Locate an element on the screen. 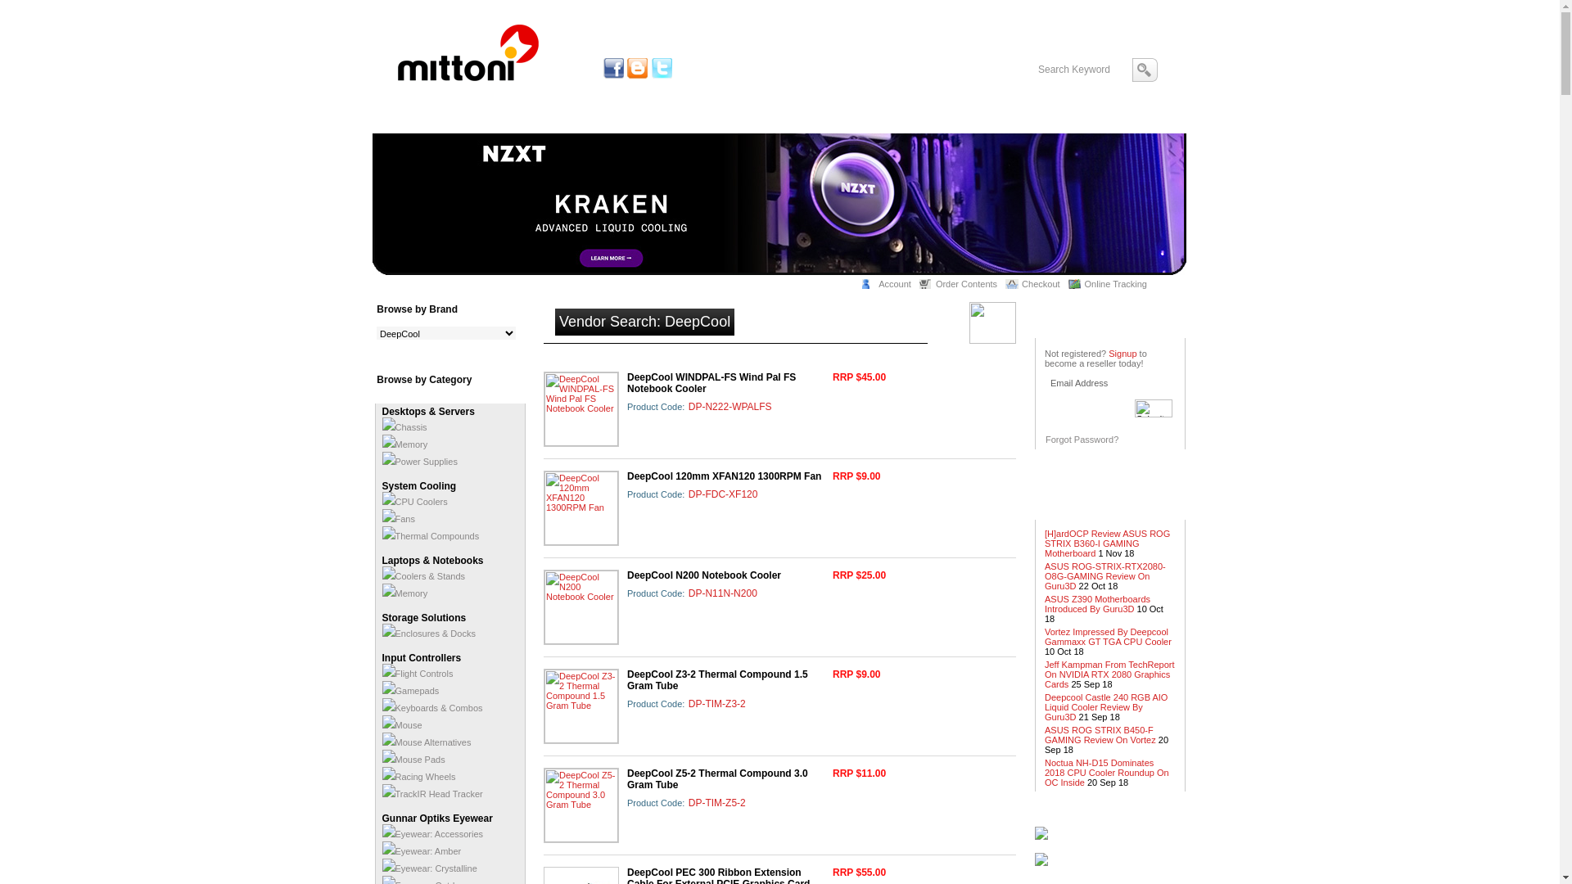 This screenshot has width=1572, height=884.  DeepCool N200 Notebook Cooler  is located at coordinates (581, 607).